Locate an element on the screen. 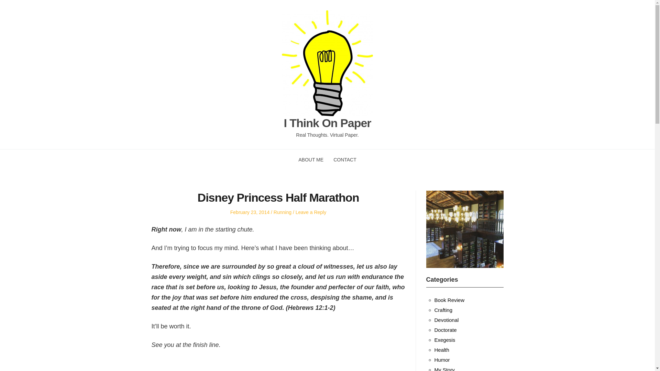 The image size is (660, 371). My Story is located at coordinates (444, 369).